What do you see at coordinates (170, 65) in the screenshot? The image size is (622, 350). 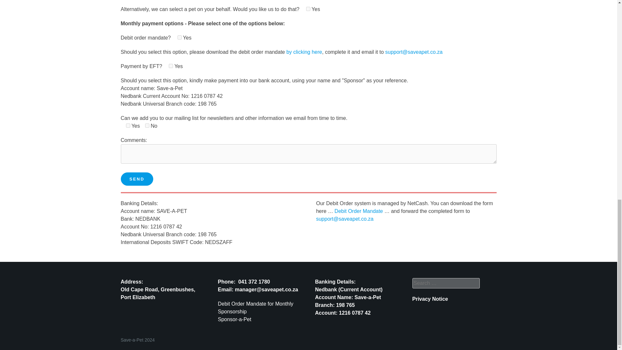 I see `Yes` at bounding box center [170, 65].